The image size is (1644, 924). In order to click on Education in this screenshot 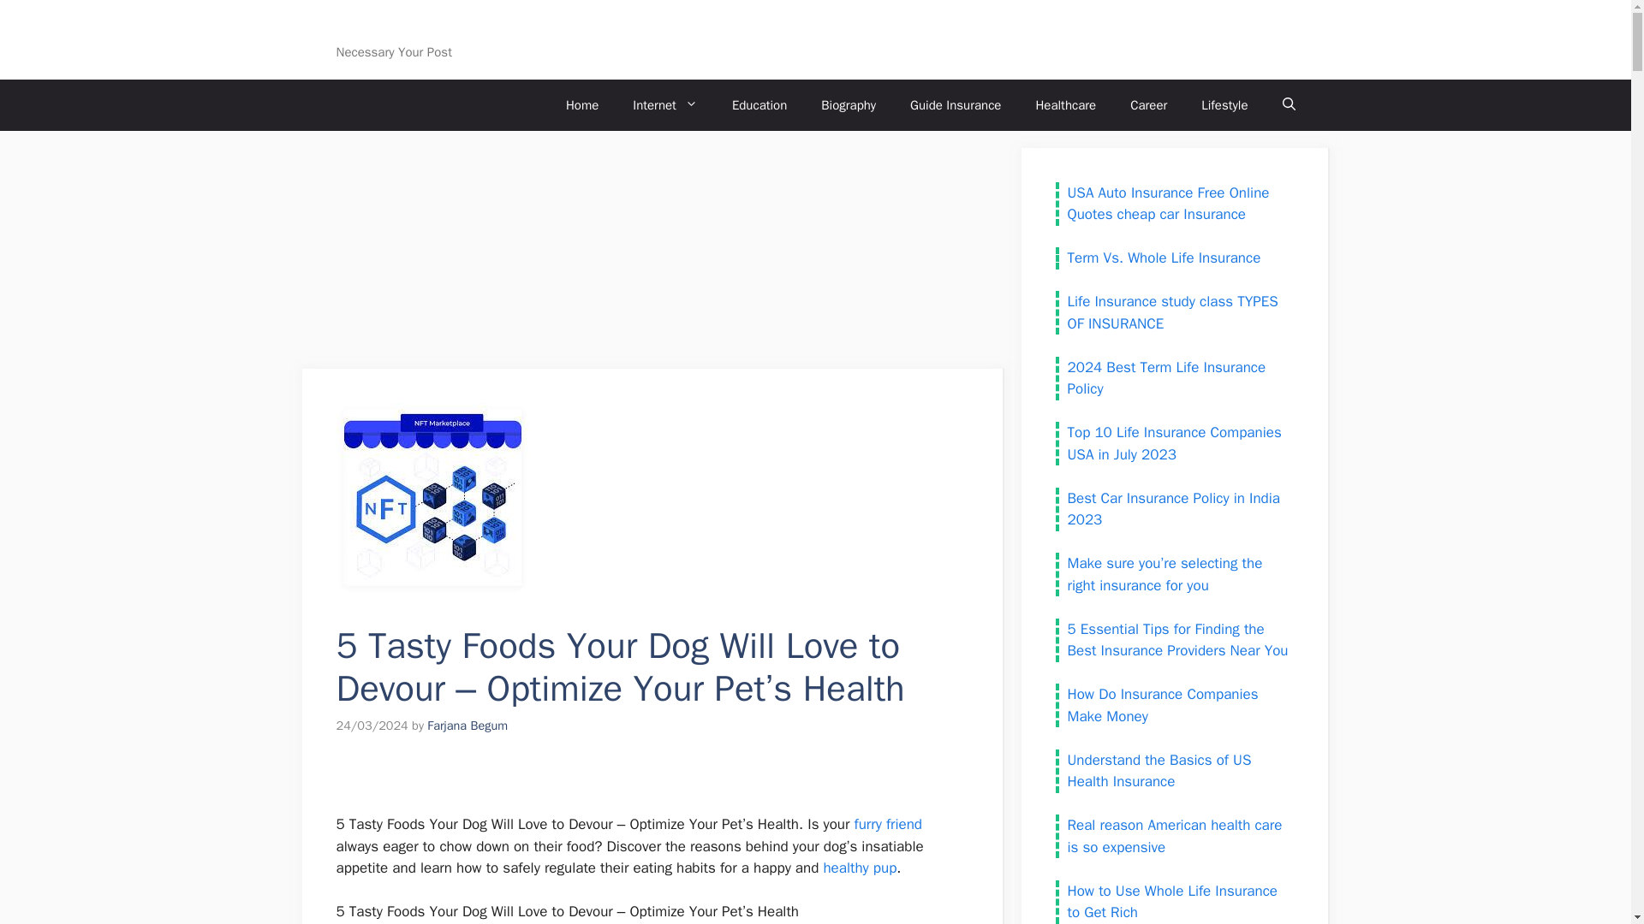, I will do `click(759, 104)`.